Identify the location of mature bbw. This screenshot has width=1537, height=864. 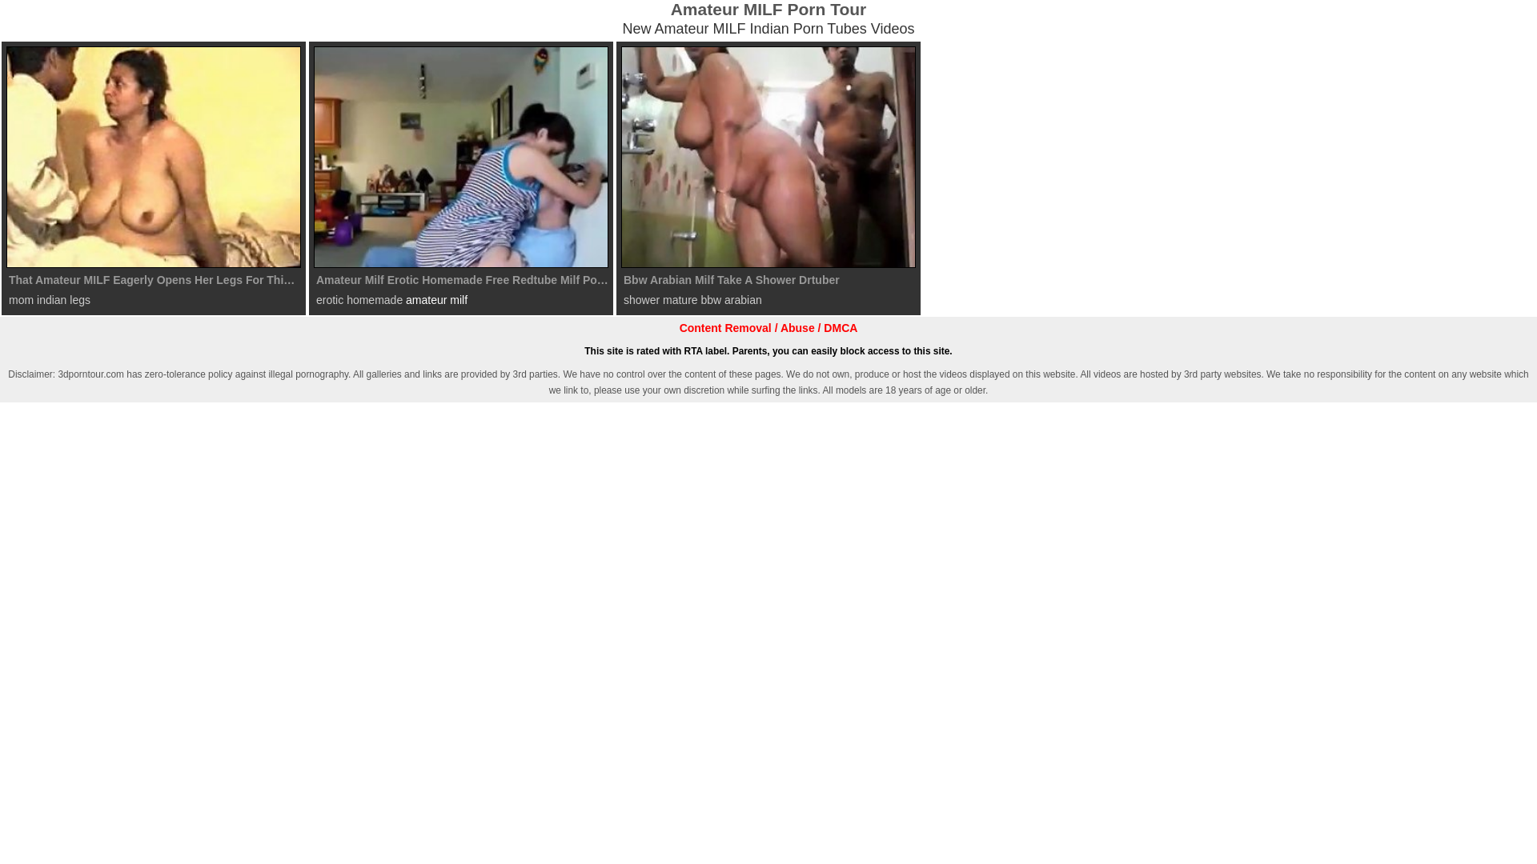
(692, 300).